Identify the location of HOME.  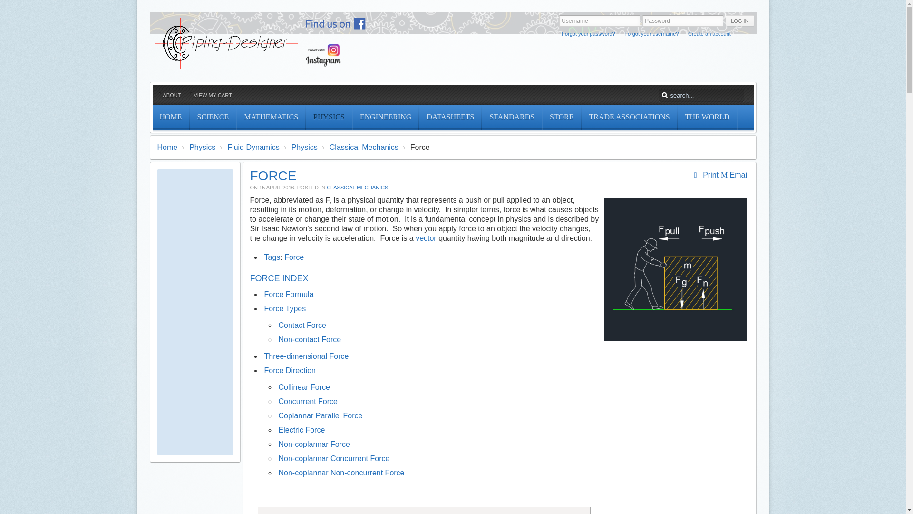
(170, 117).